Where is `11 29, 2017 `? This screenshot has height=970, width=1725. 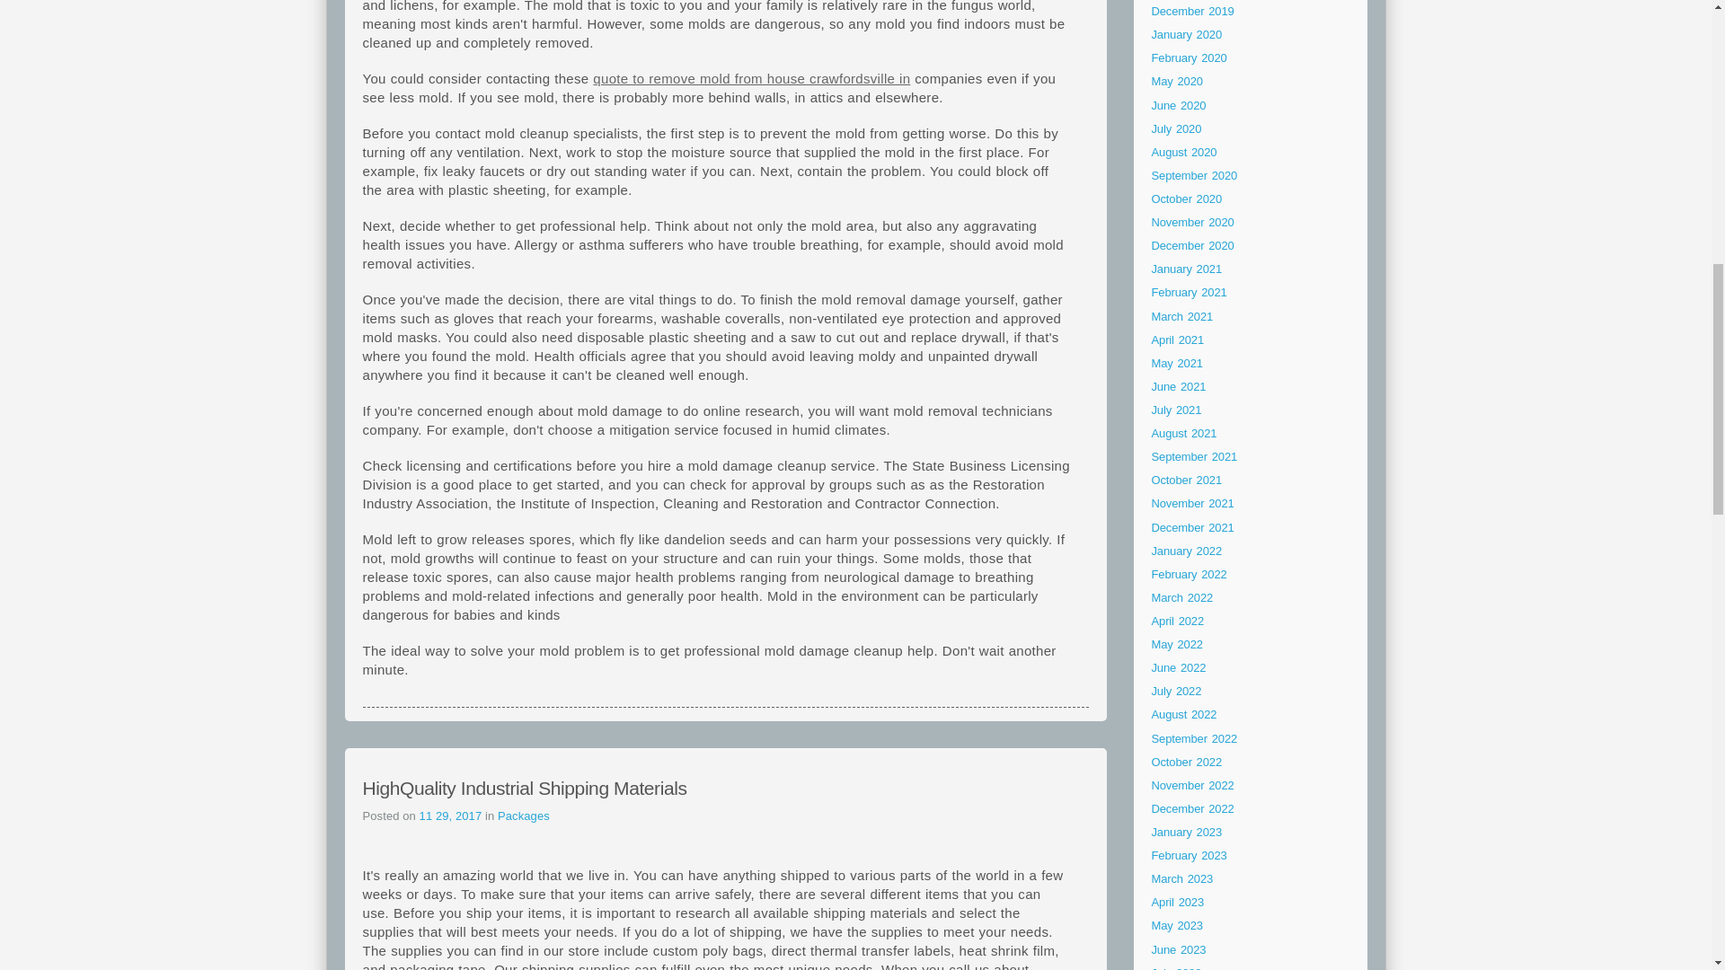 11 29, 2017  is located at coordinates (451, 816).